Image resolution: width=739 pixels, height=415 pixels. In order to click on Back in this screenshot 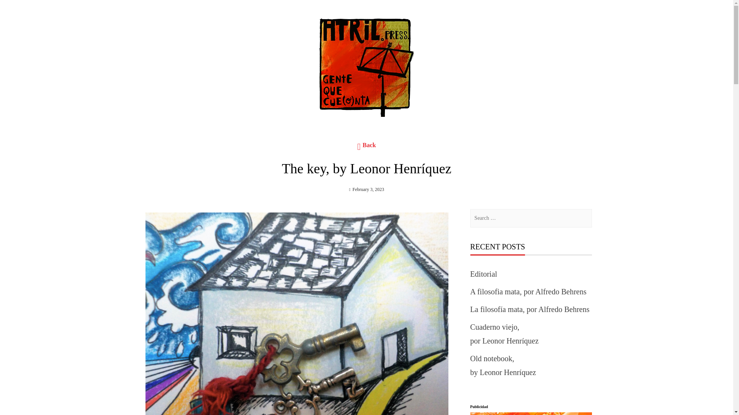, I will do `click(366, 147)`.